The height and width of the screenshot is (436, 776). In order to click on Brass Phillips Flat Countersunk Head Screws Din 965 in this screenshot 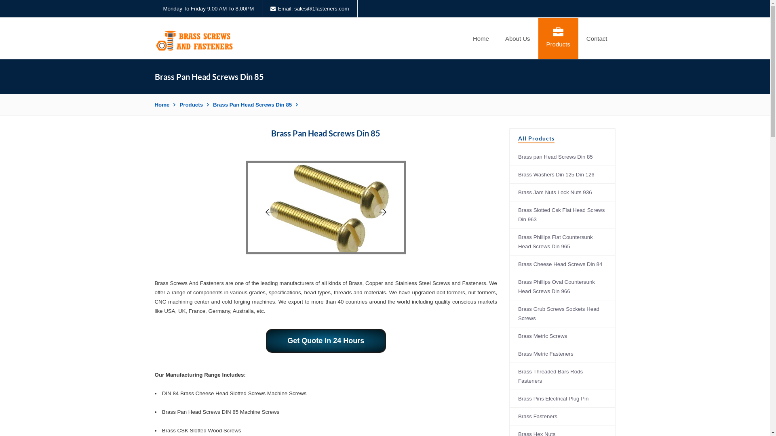, I will do `click(563, 242)`.